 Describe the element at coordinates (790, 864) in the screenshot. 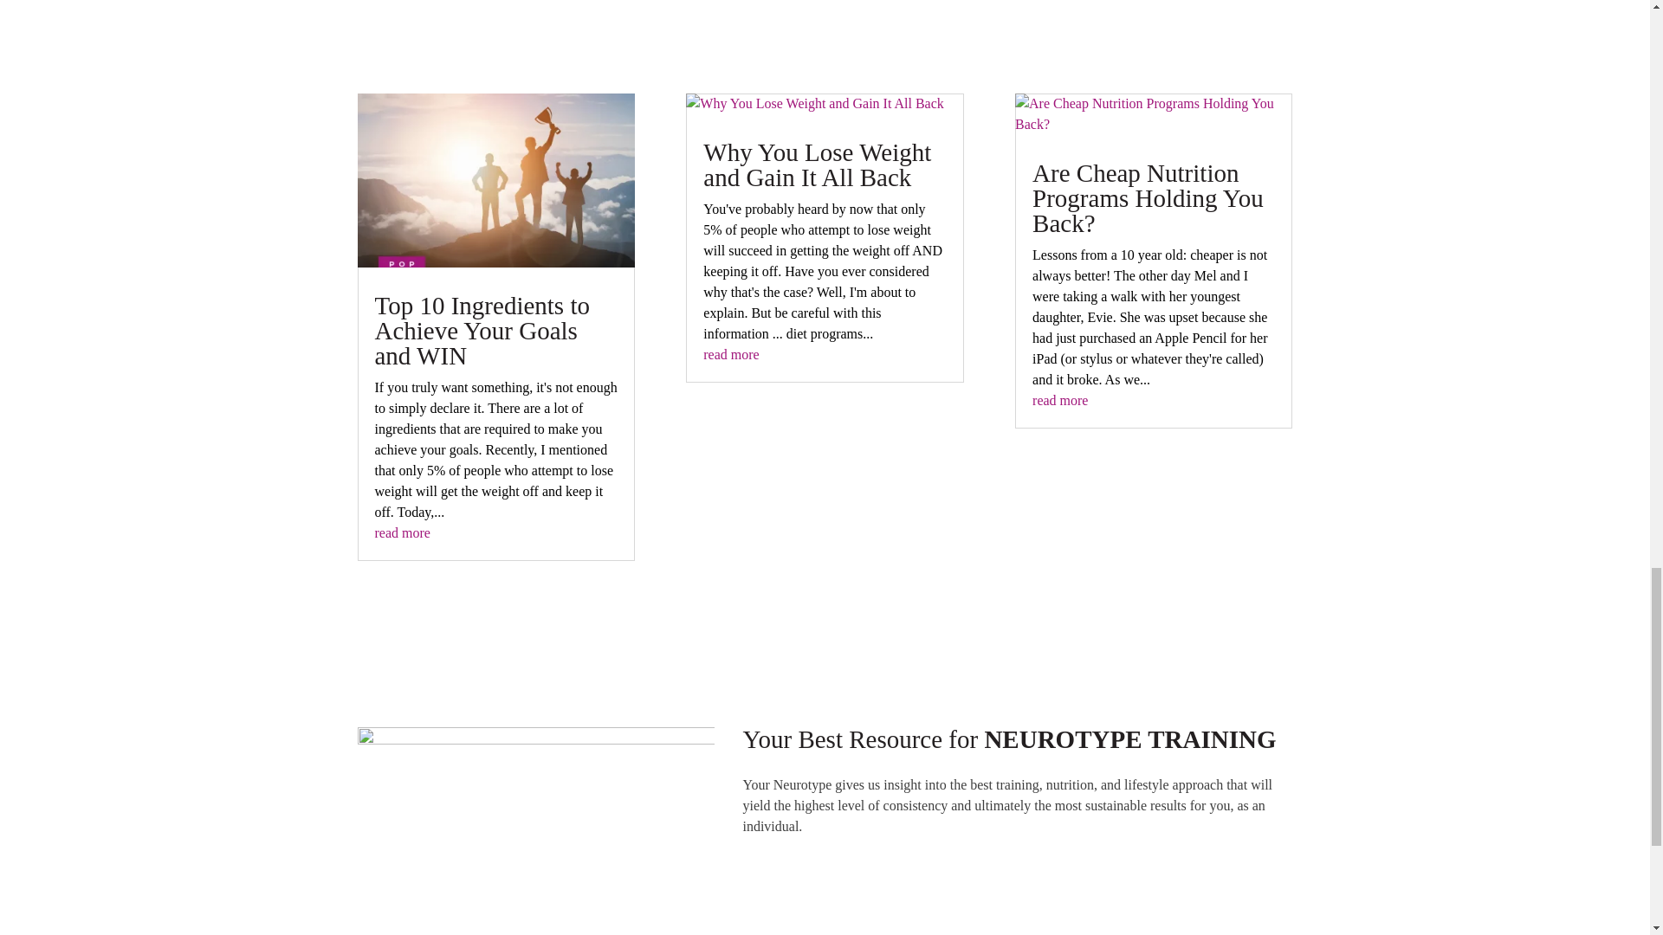

I see `Follow on Instagram` at that location.